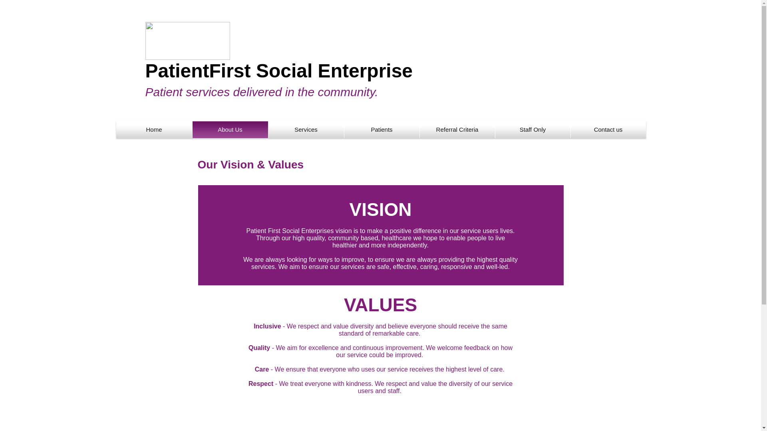 This screenshot has width=767, height=431. Describe the element at coordinates (382, 129) in the screenshot. I see `Patients` at that location.